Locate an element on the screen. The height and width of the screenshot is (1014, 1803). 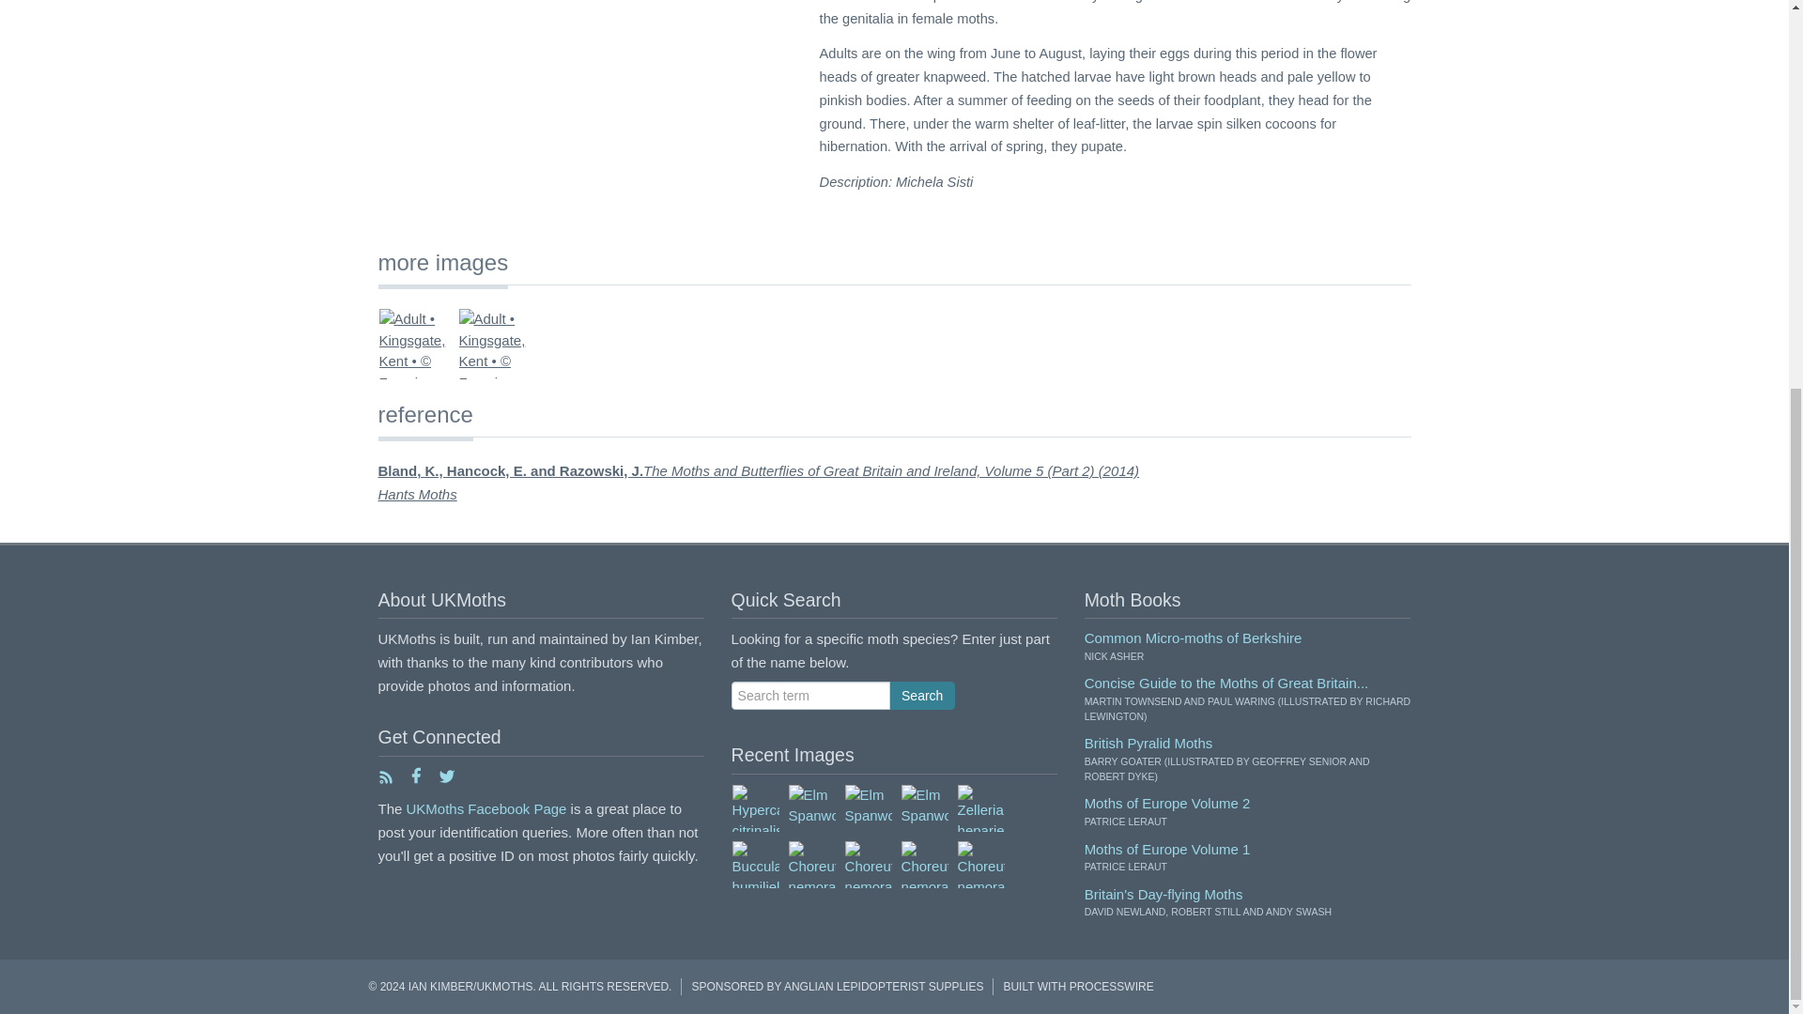
 Elm Spanworm Ennomos subsignaria is located at coordinates (811, 807).